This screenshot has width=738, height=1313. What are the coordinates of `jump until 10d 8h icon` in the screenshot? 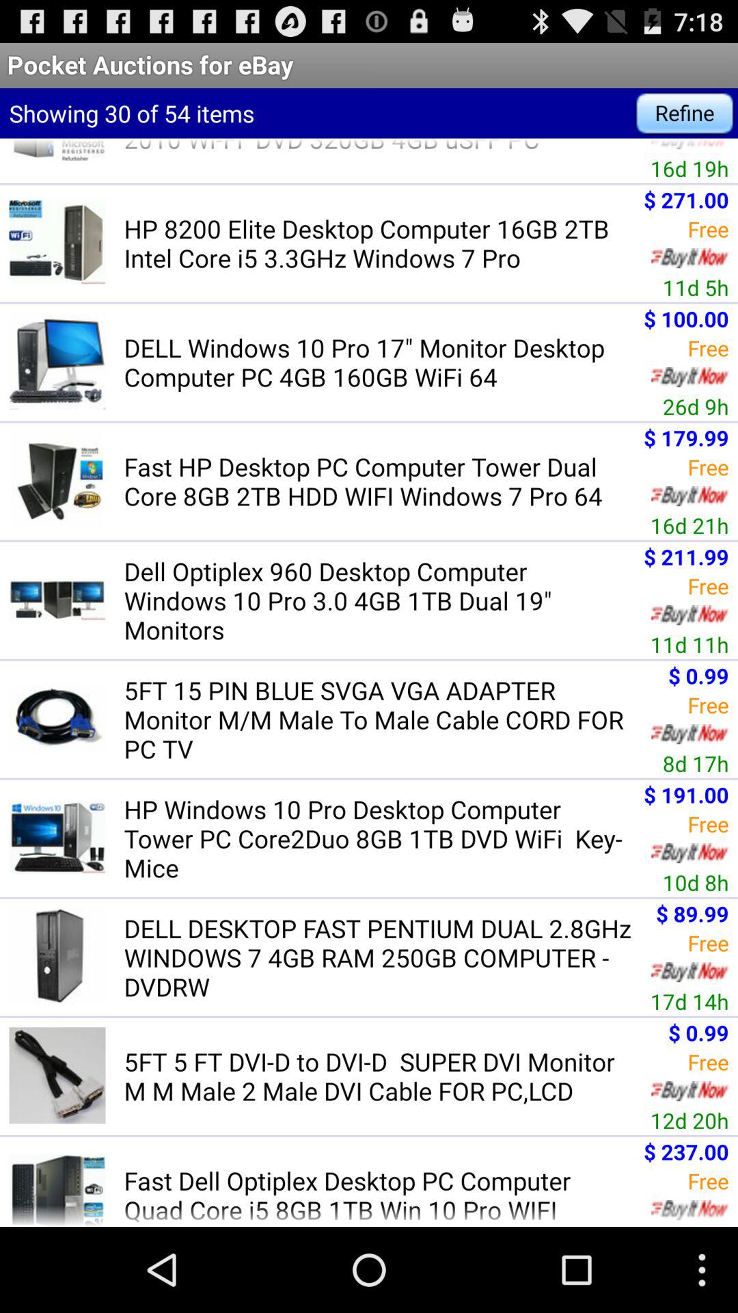 It's located at (696, 882).